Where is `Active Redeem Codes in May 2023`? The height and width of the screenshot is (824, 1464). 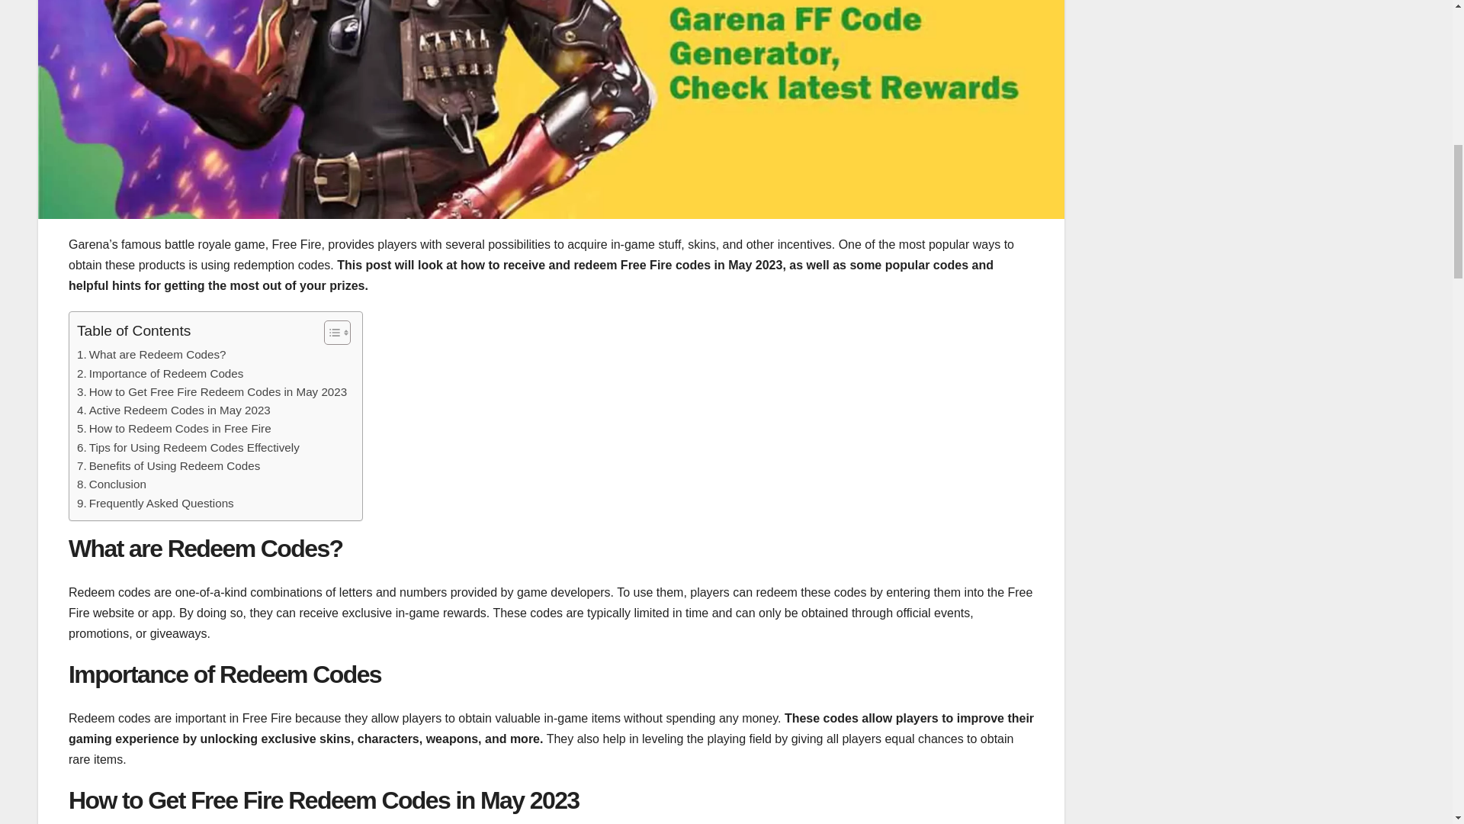 Active Redeem Codes in May 2023 is located at coordinates (174, 410).